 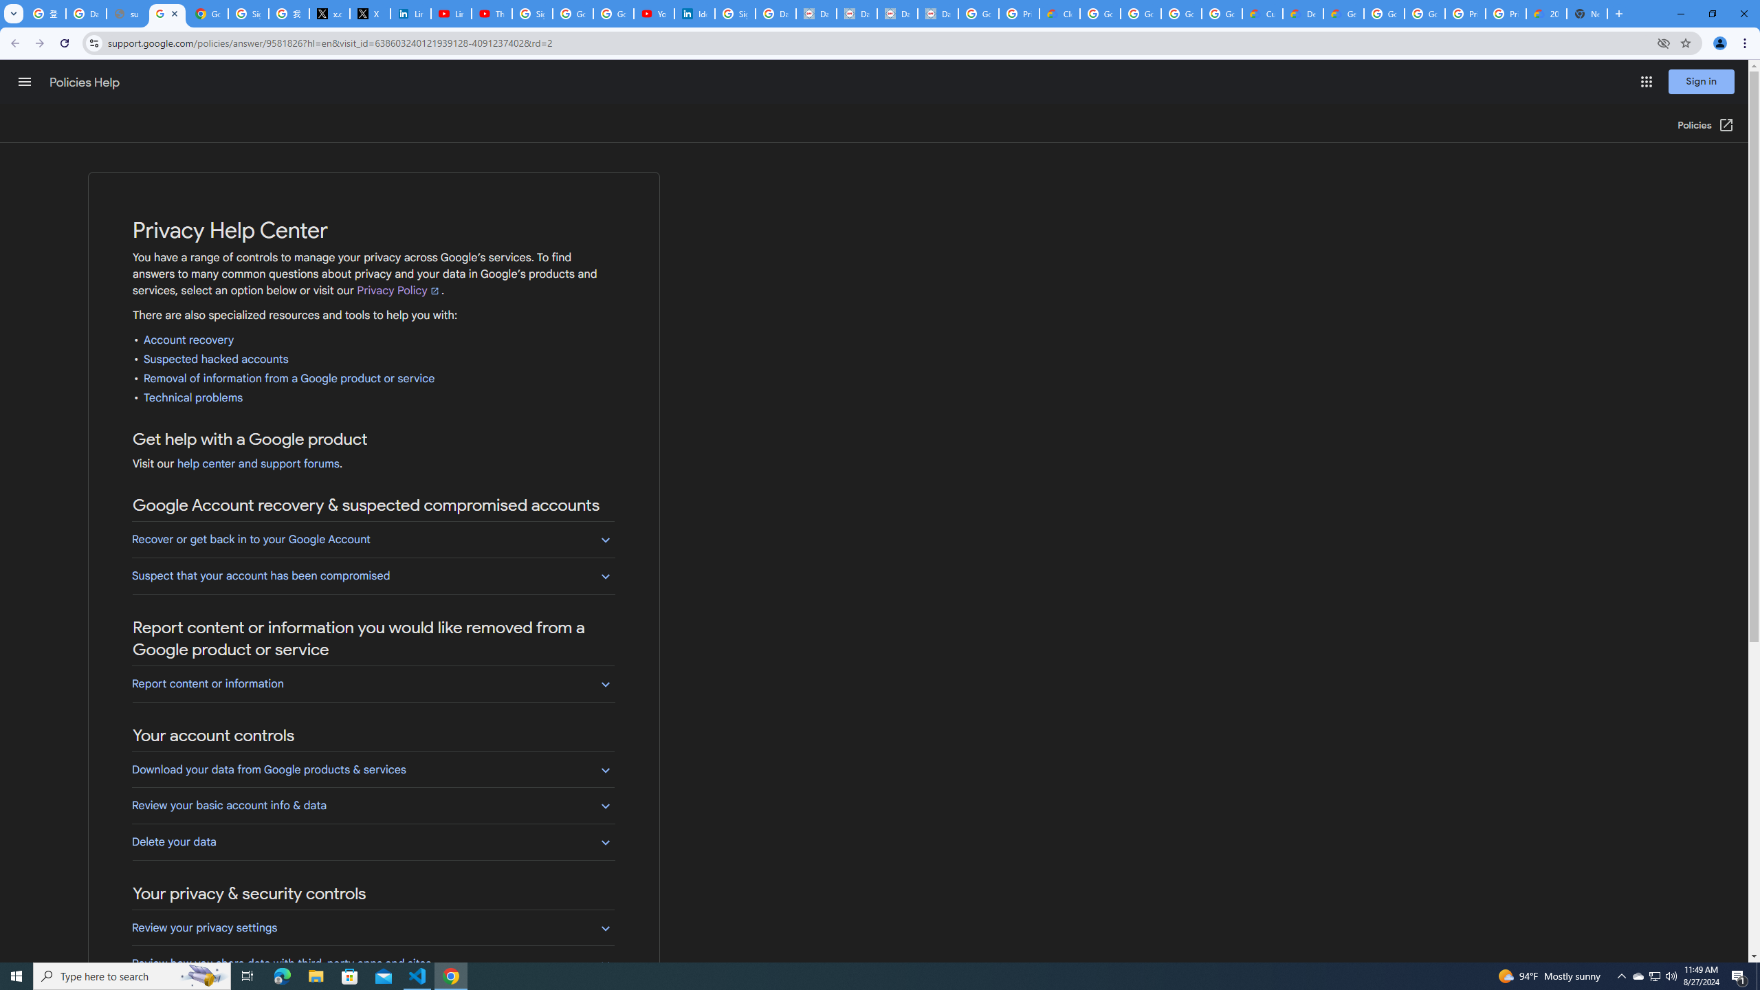 What do you see at coordinates (86, 82) in the screenshot?
I see `Policies Help` at bounding box center [86, 82].